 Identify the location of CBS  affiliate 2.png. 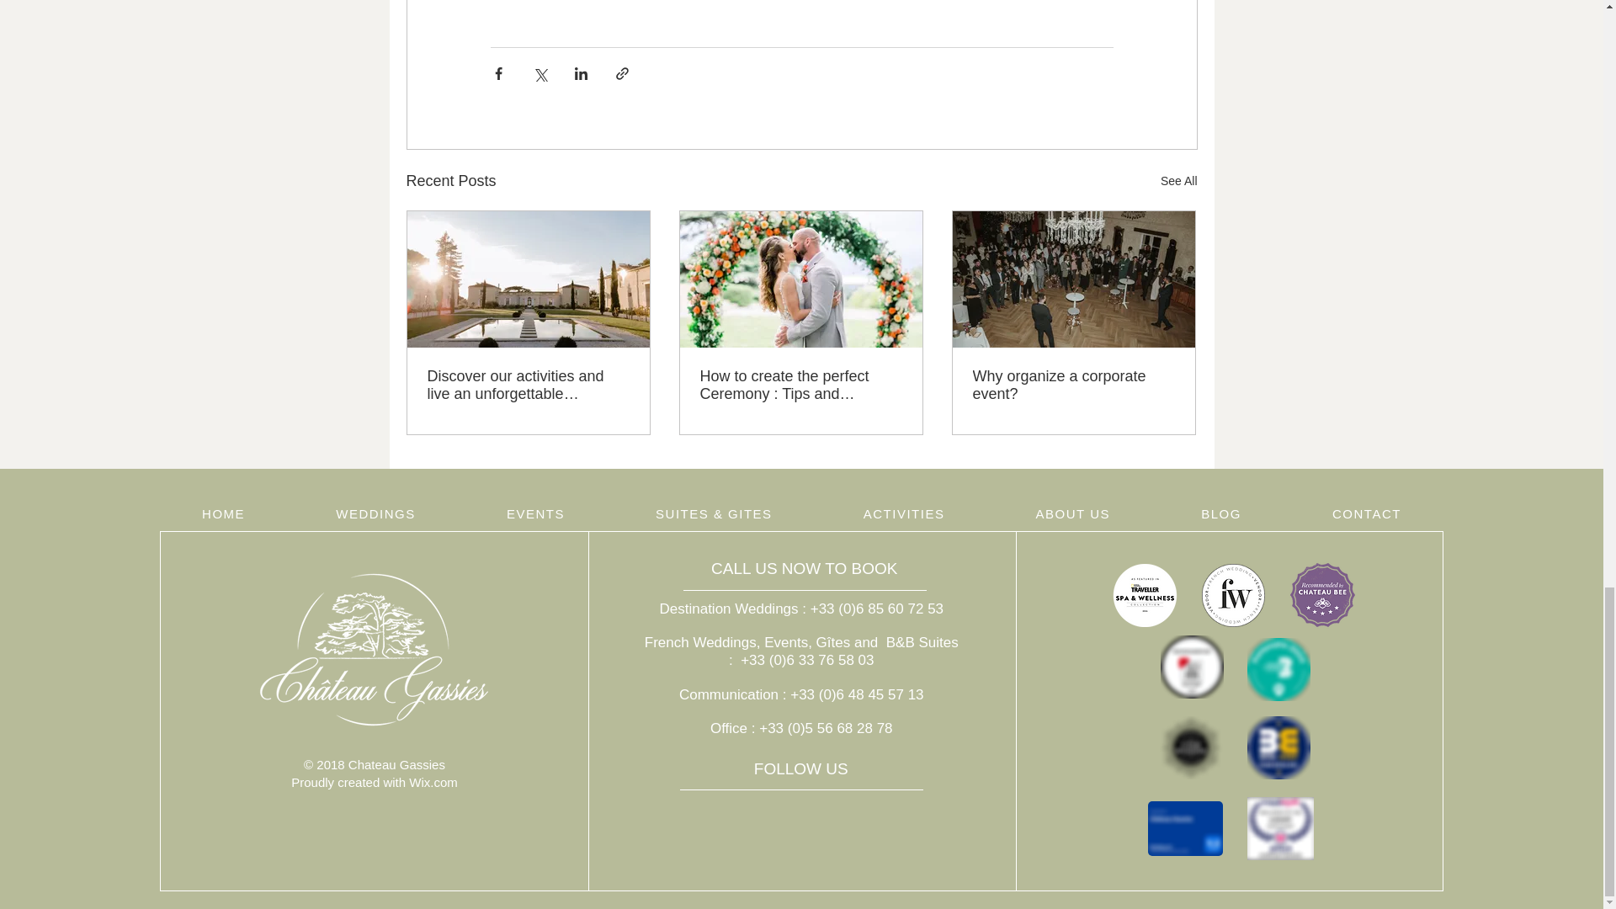
(1322, 595).